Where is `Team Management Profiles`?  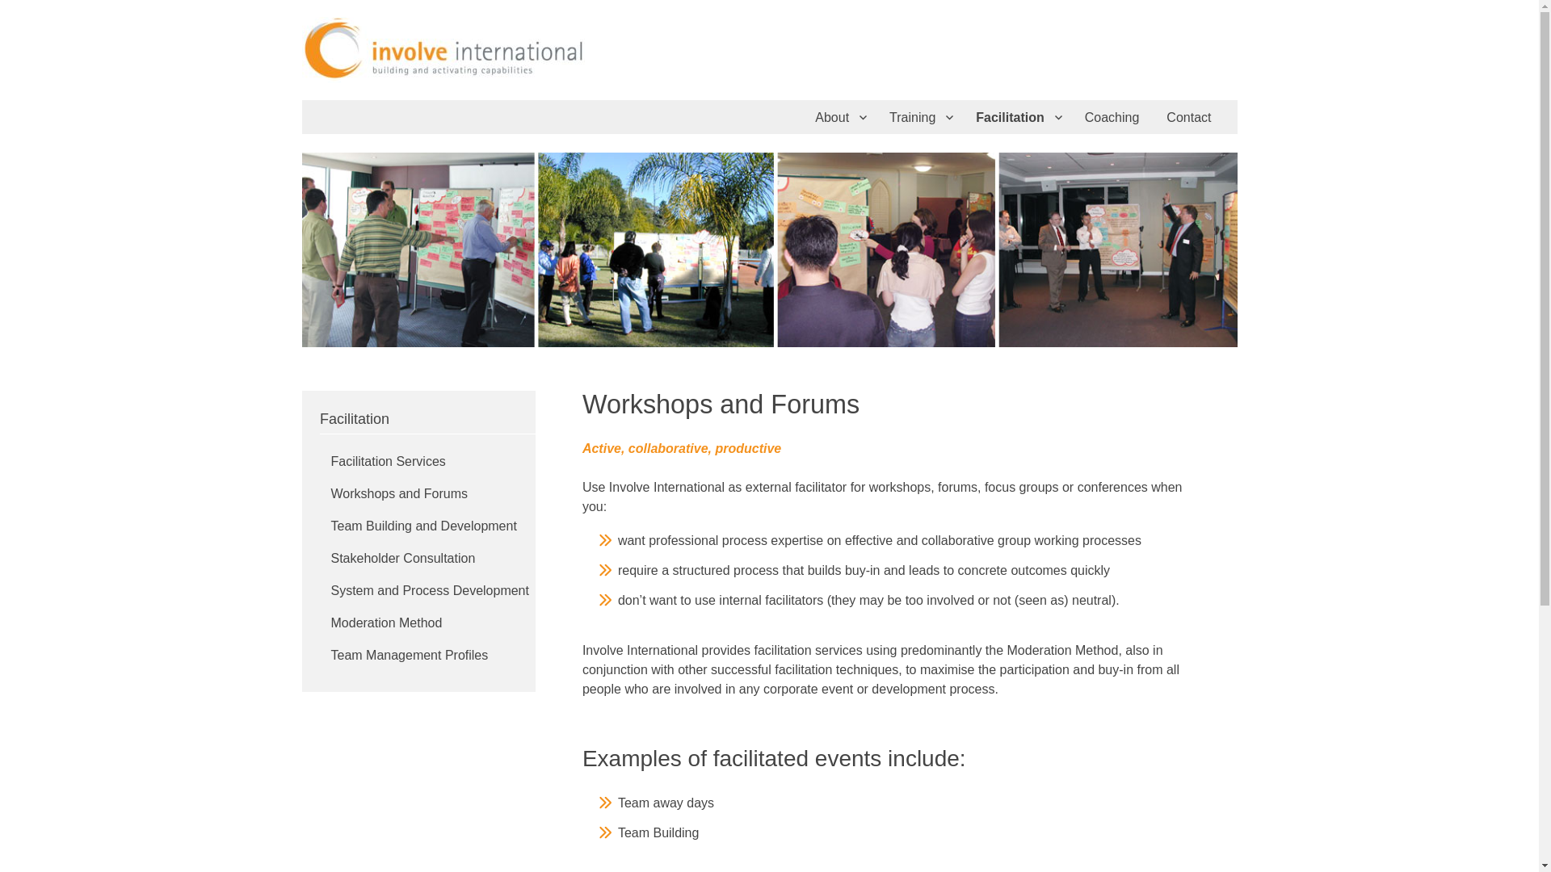
Team Management Profiles is located at coordinates (410, 656).